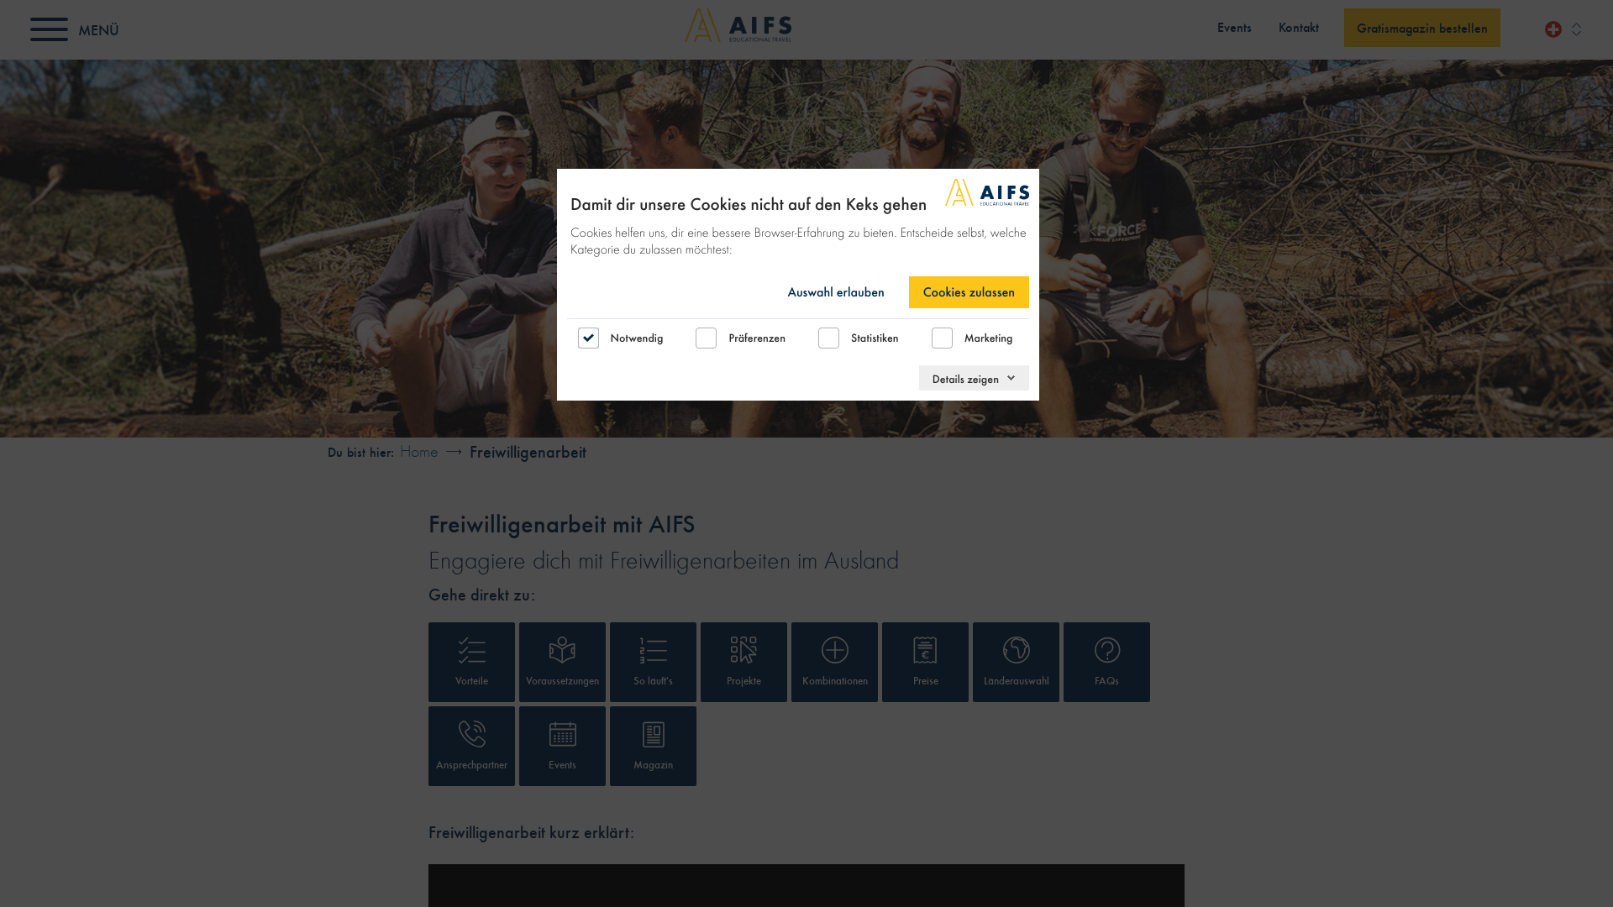 The width and height of the screenshot is (1613, 907). I want to click on Ansprechpartner, so click(472, 746).